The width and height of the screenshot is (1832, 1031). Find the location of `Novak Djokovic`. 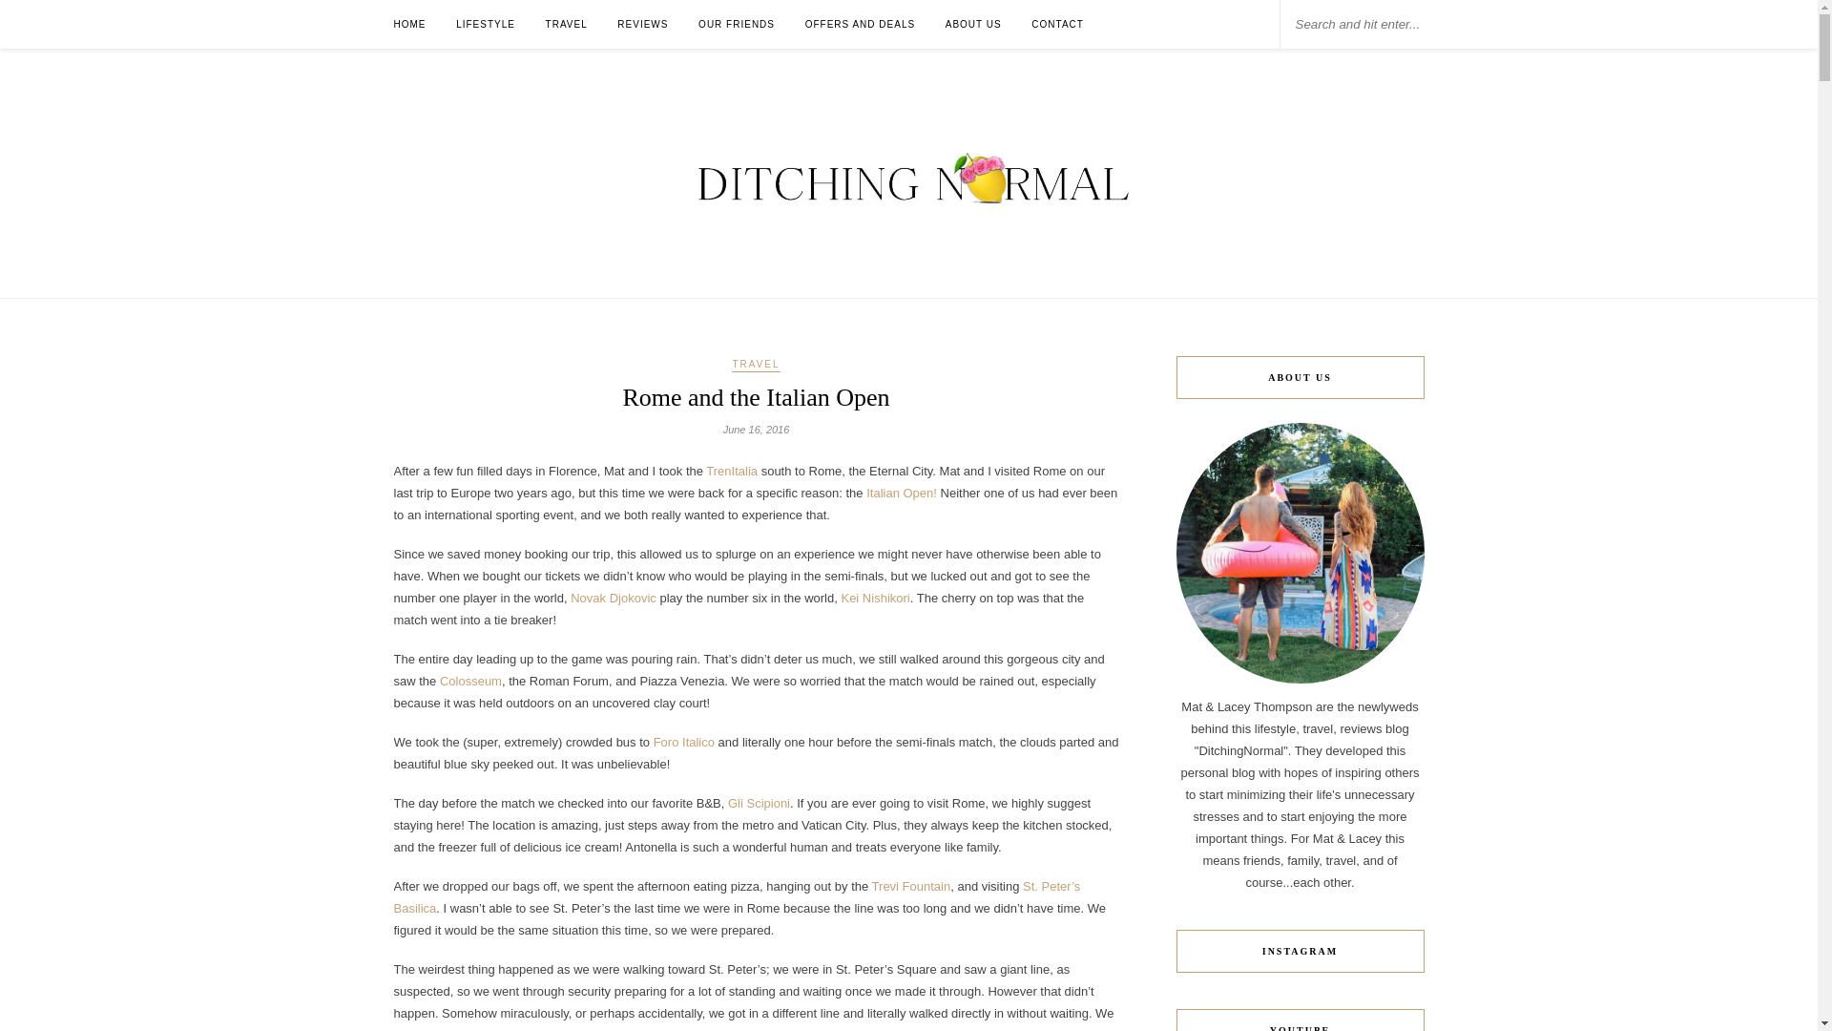

Novak Djokovic is located at coordinates (614, 598).